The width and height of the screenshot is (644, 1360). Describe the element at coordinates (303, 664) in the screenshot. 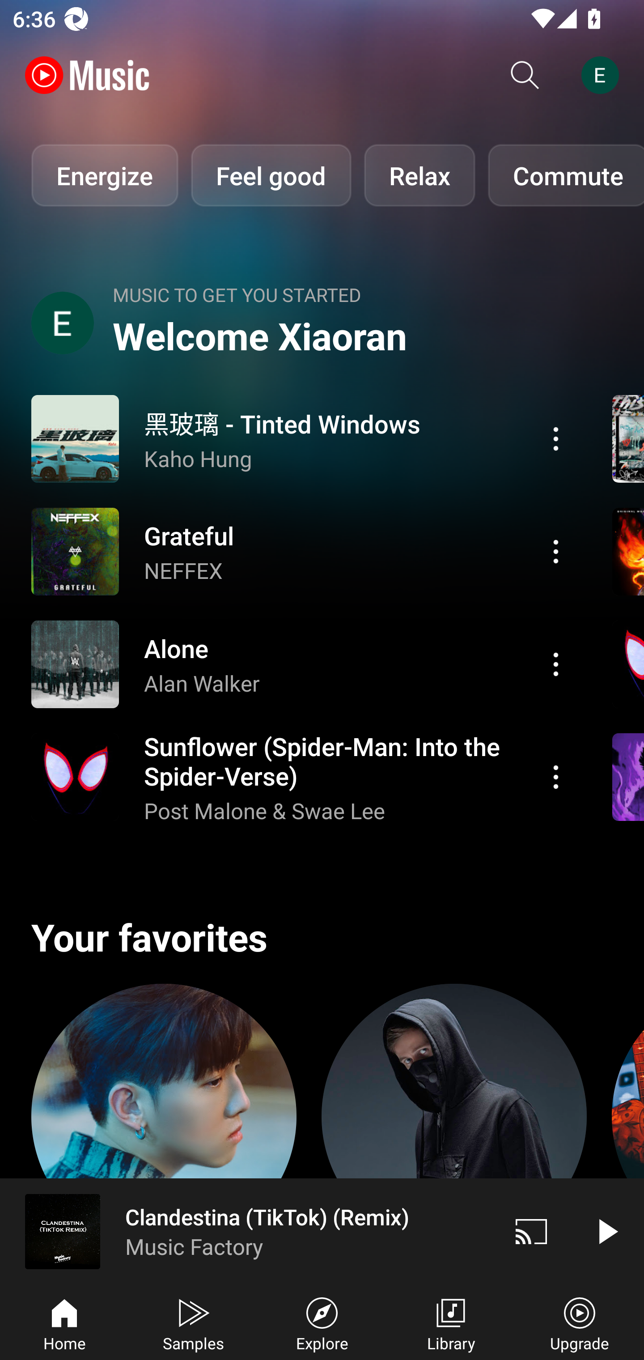

I see `Action menu` at that location.